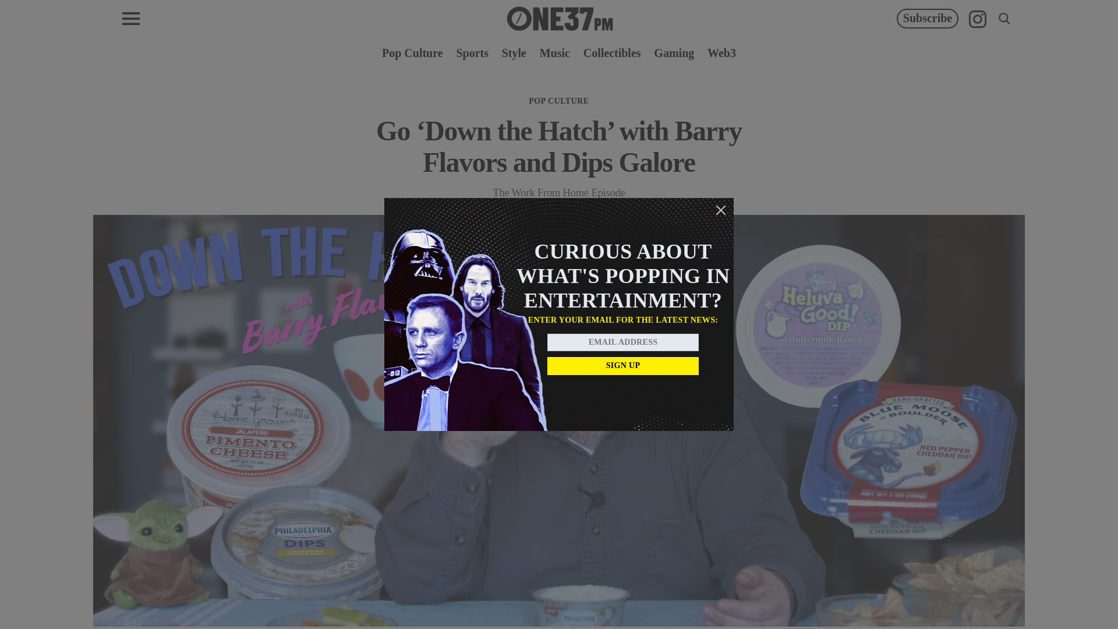  What do you see at coordinates (674, 52) in the screenshot?
I see `Gaming` at bounding box center [674, 52].